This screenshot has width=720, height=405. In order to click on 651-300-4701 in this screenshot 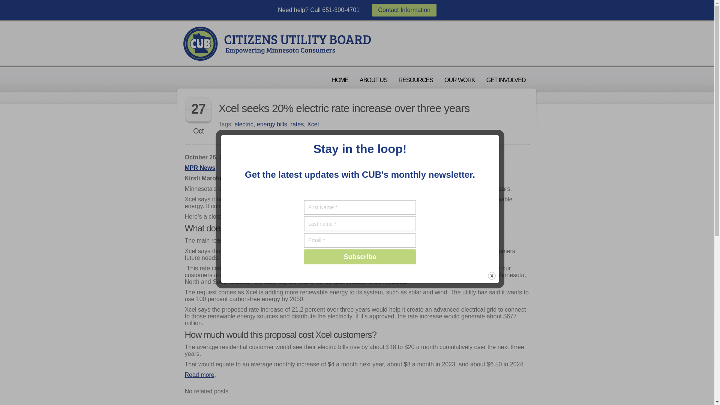, I will do `click(340, 10)`.